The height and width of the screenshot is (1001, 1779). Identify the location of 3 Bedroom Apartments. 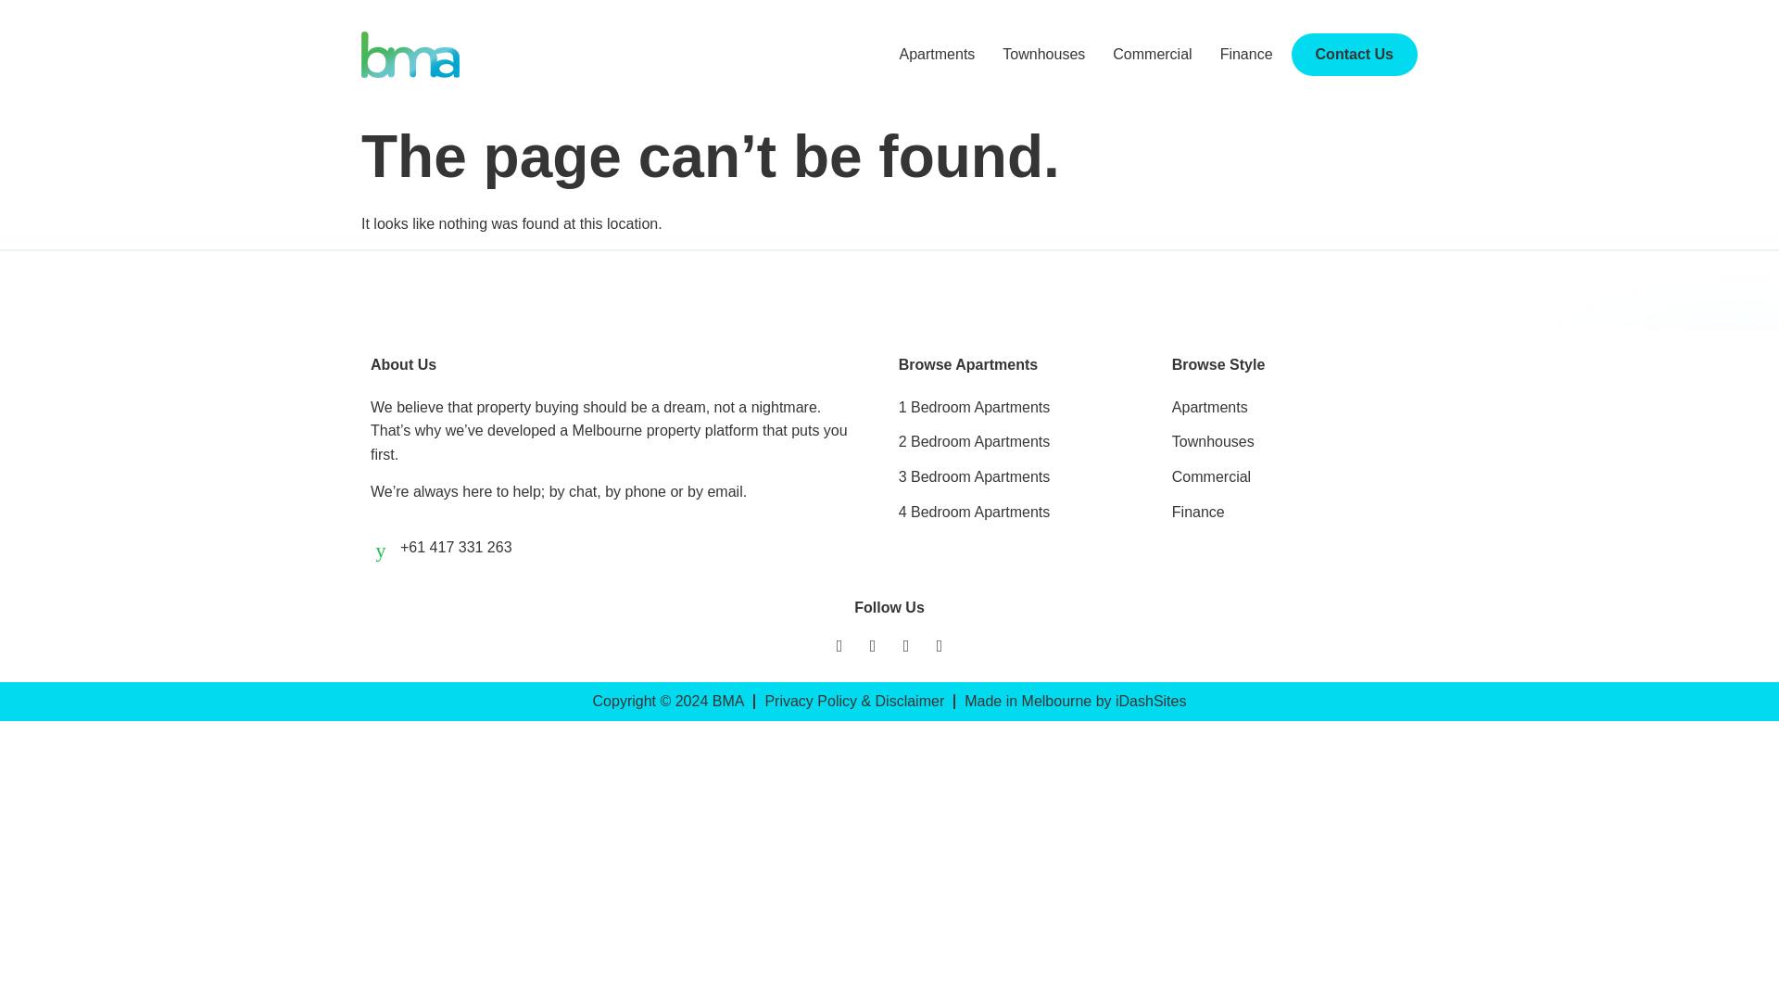
(1016, 477).